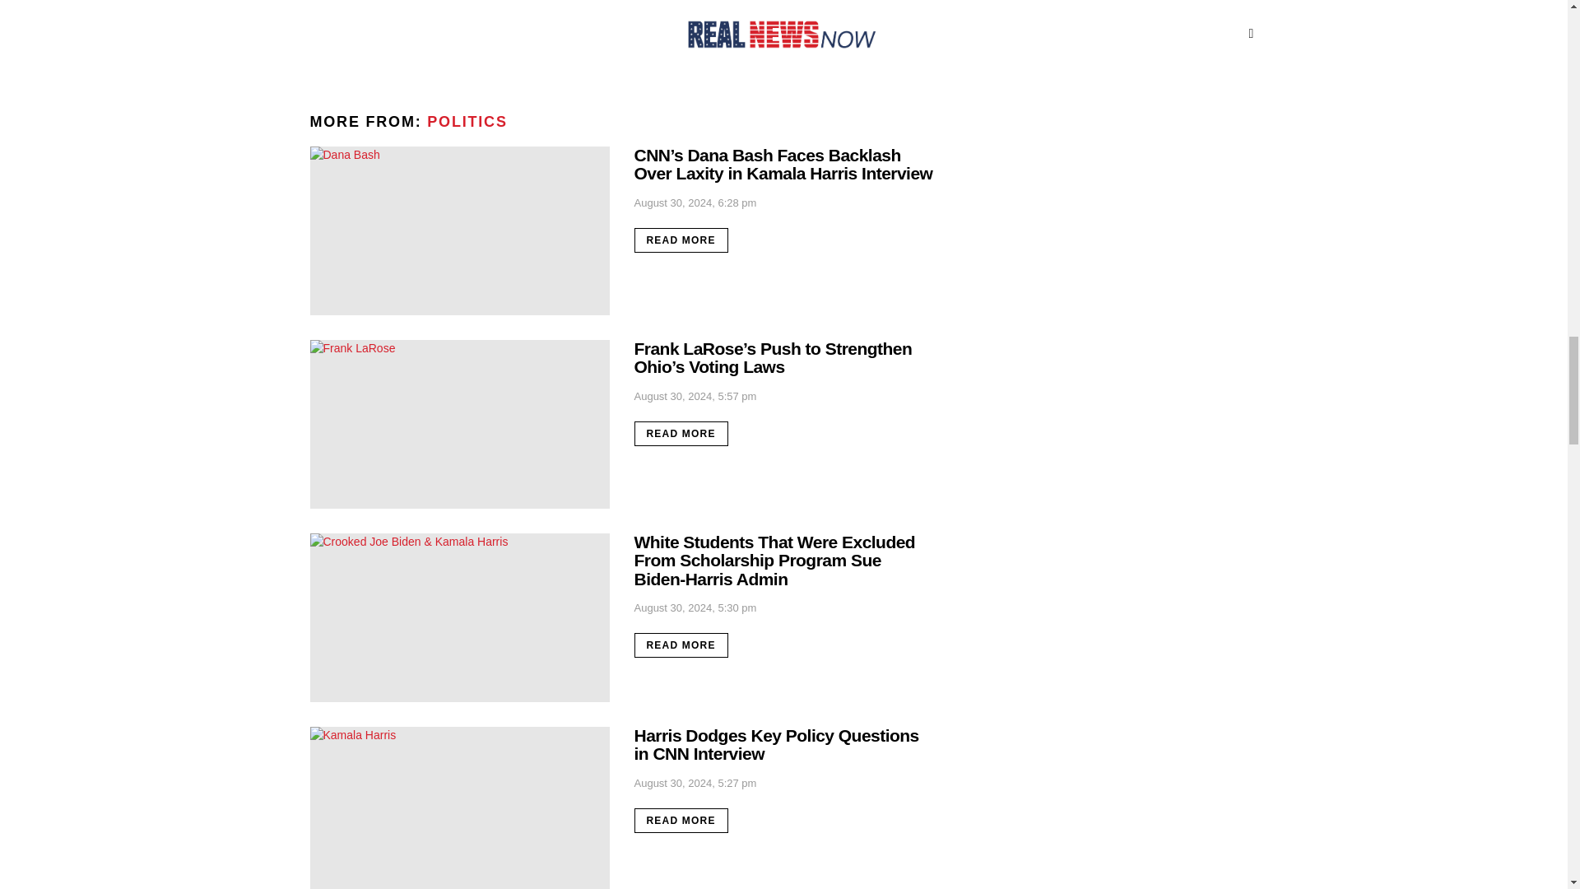 The image size is (1580, 889). What do you see at coordinates (467, 122) in the screenshot?
I see `POLITICS` at bounding box center [467, 122].